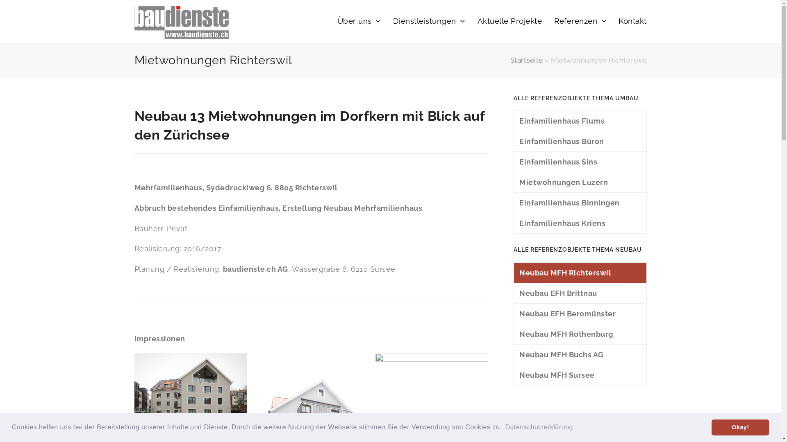 The height and width of the screenshot is (442, 787). I want to click on Referenzen, so click(580, 21).